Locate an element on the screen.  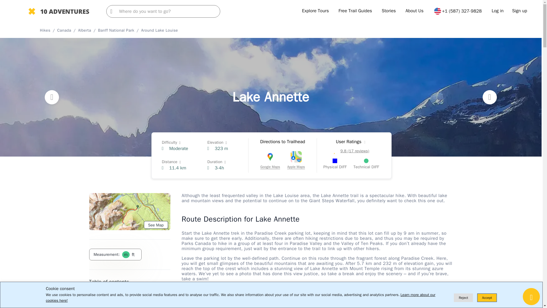
Google Maps is located at coordinates (270, 161).